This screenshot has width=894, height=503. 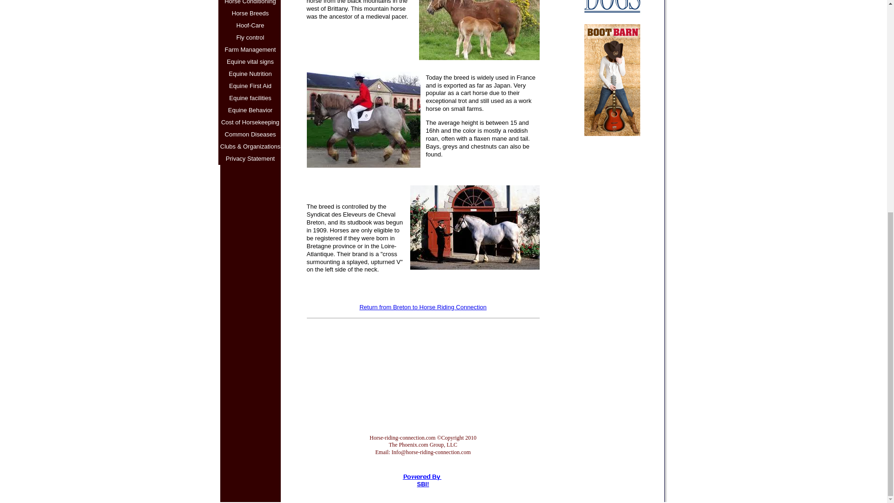 I want to click on Return from Breton to Horse Riding Connection, so click(x=423, y=307).